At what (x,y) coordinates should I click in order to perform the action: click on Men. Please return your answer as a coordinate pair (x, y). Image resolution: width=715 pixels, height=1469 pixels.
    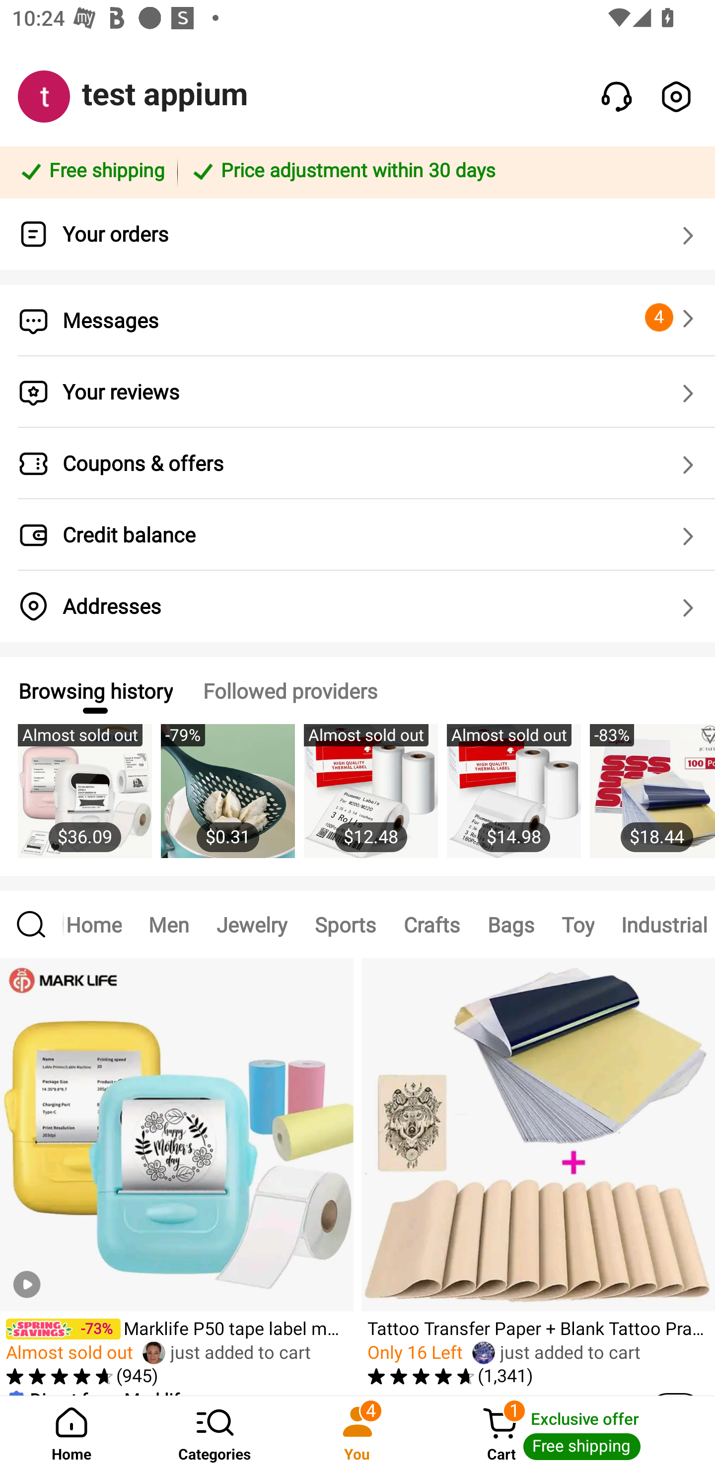
    Looking at the image, I should click on (169, 924).